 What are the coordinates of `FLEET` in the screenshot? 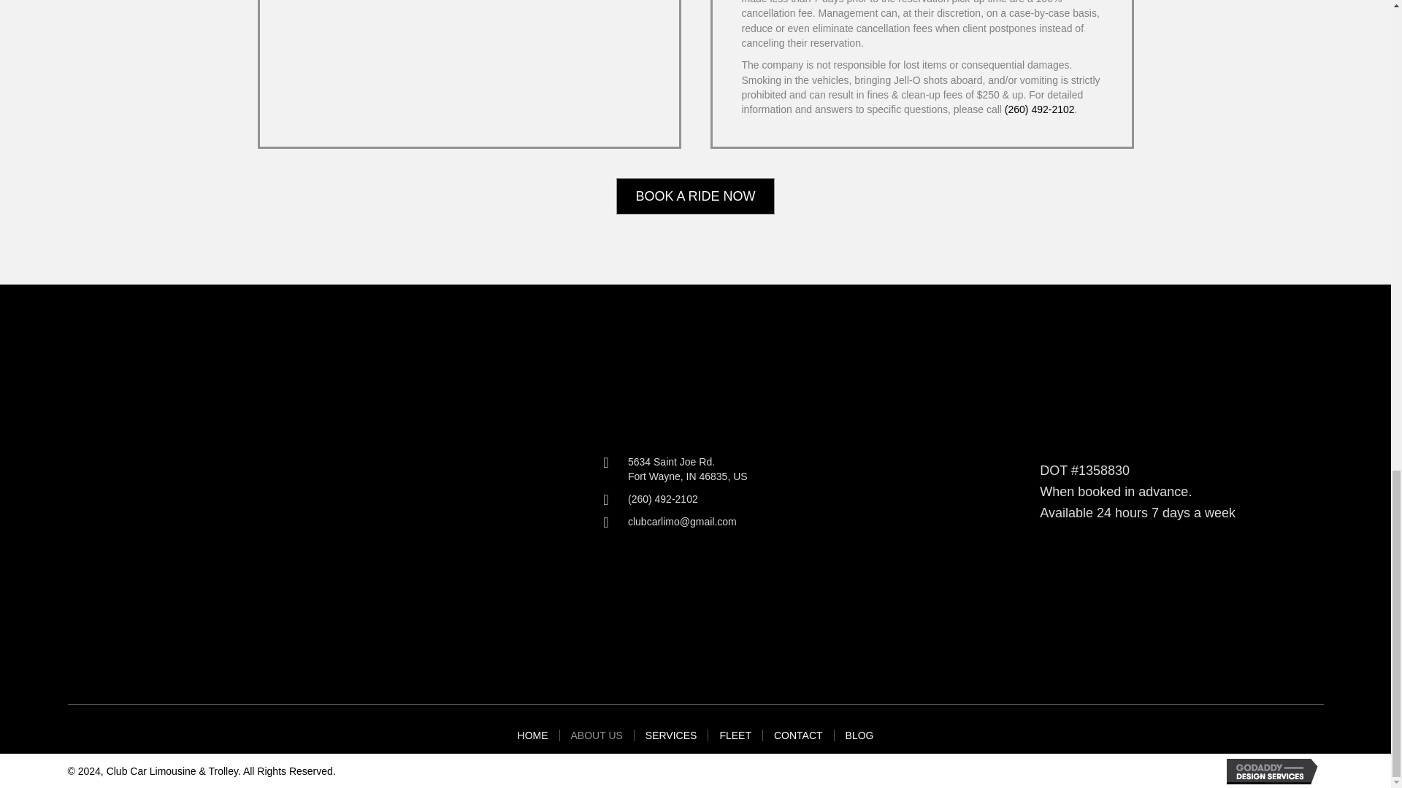 It's located at (695, 196).